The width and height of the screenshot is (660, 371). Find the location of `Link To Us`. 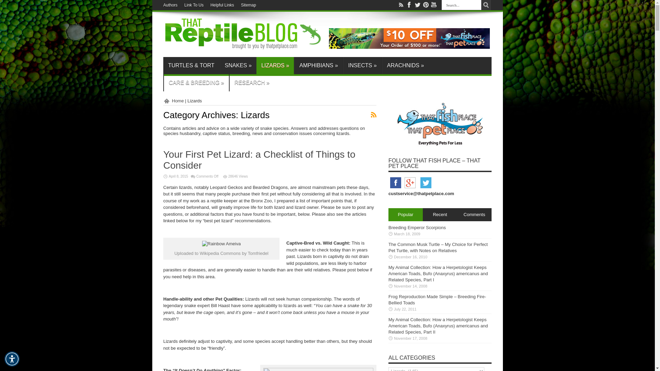

Link To Us is located at coordinates (194, 5).